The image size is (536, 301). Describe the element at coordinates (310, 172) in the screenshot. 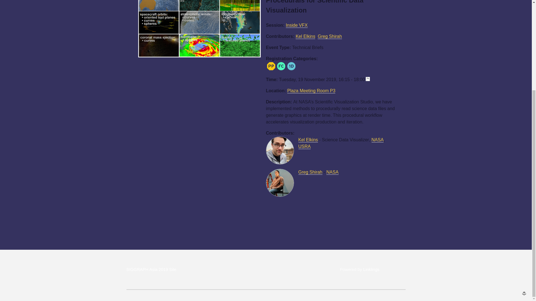

I see `Greg Shirah` at that location.